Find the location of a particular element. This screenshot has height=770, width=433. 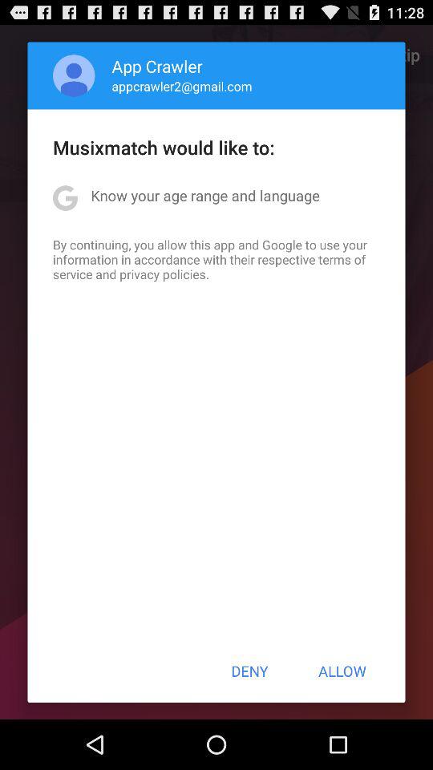

turn on the item to the left of allow item is located at coordinates (249, 671).